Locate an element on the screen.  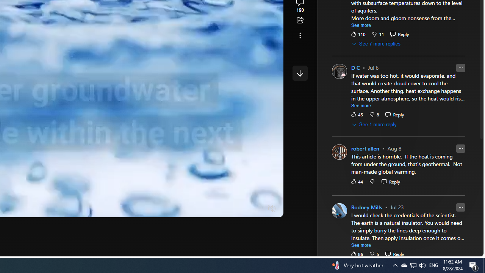
D C is located at coordinates (355, 68).